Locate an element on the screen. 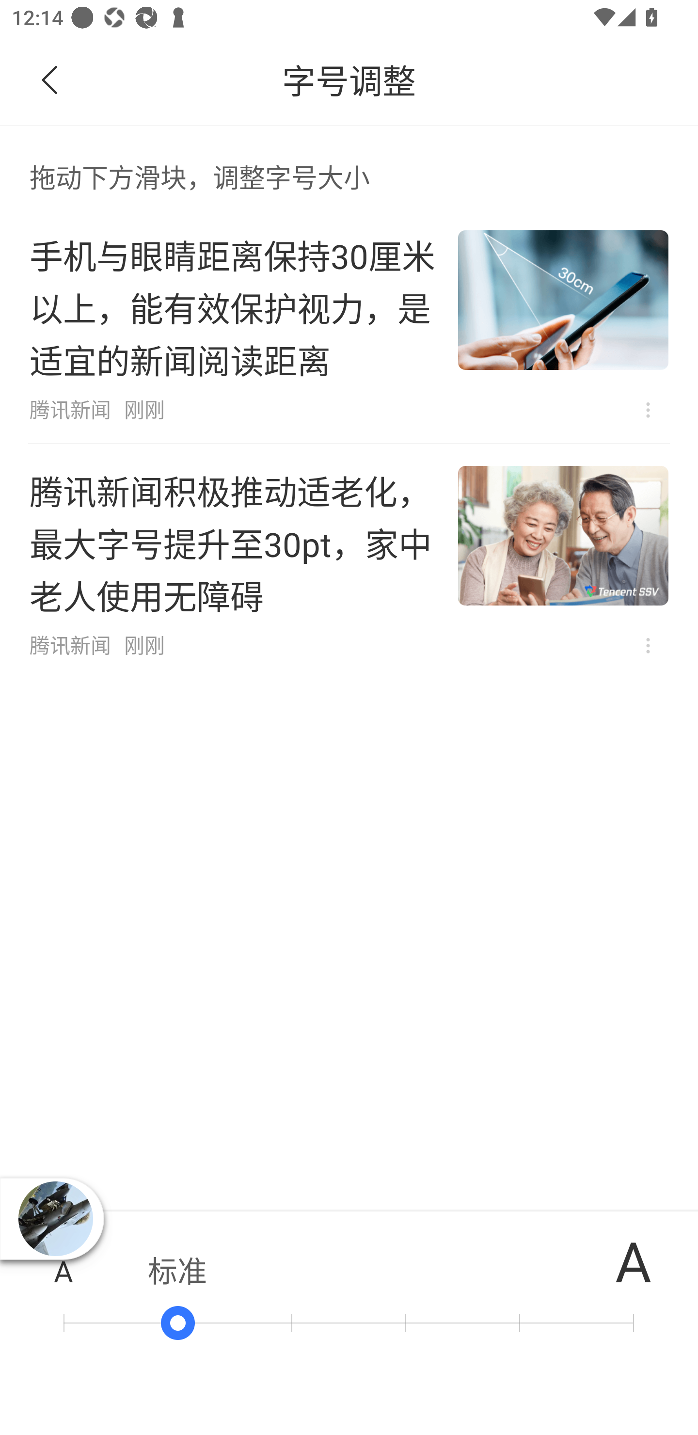 This screenshot has height=1435, width=698. 手机与眼睛距离保持30厘米以上，能有效保护视力，是适宜的新闻阅读距离 腾讯新闻 刚刚  不感兴趣 is located at coordinates (349, 326).